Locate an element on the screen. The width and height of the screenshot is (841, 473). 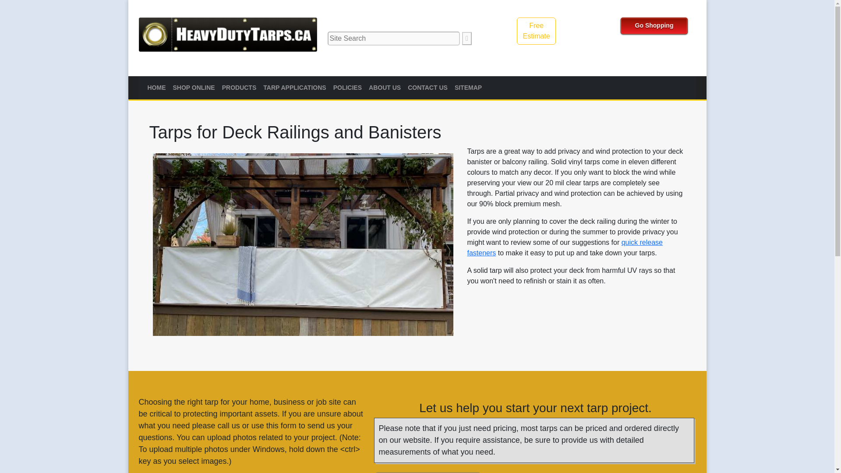
ABOUT US is located at coordinates (468, 88).